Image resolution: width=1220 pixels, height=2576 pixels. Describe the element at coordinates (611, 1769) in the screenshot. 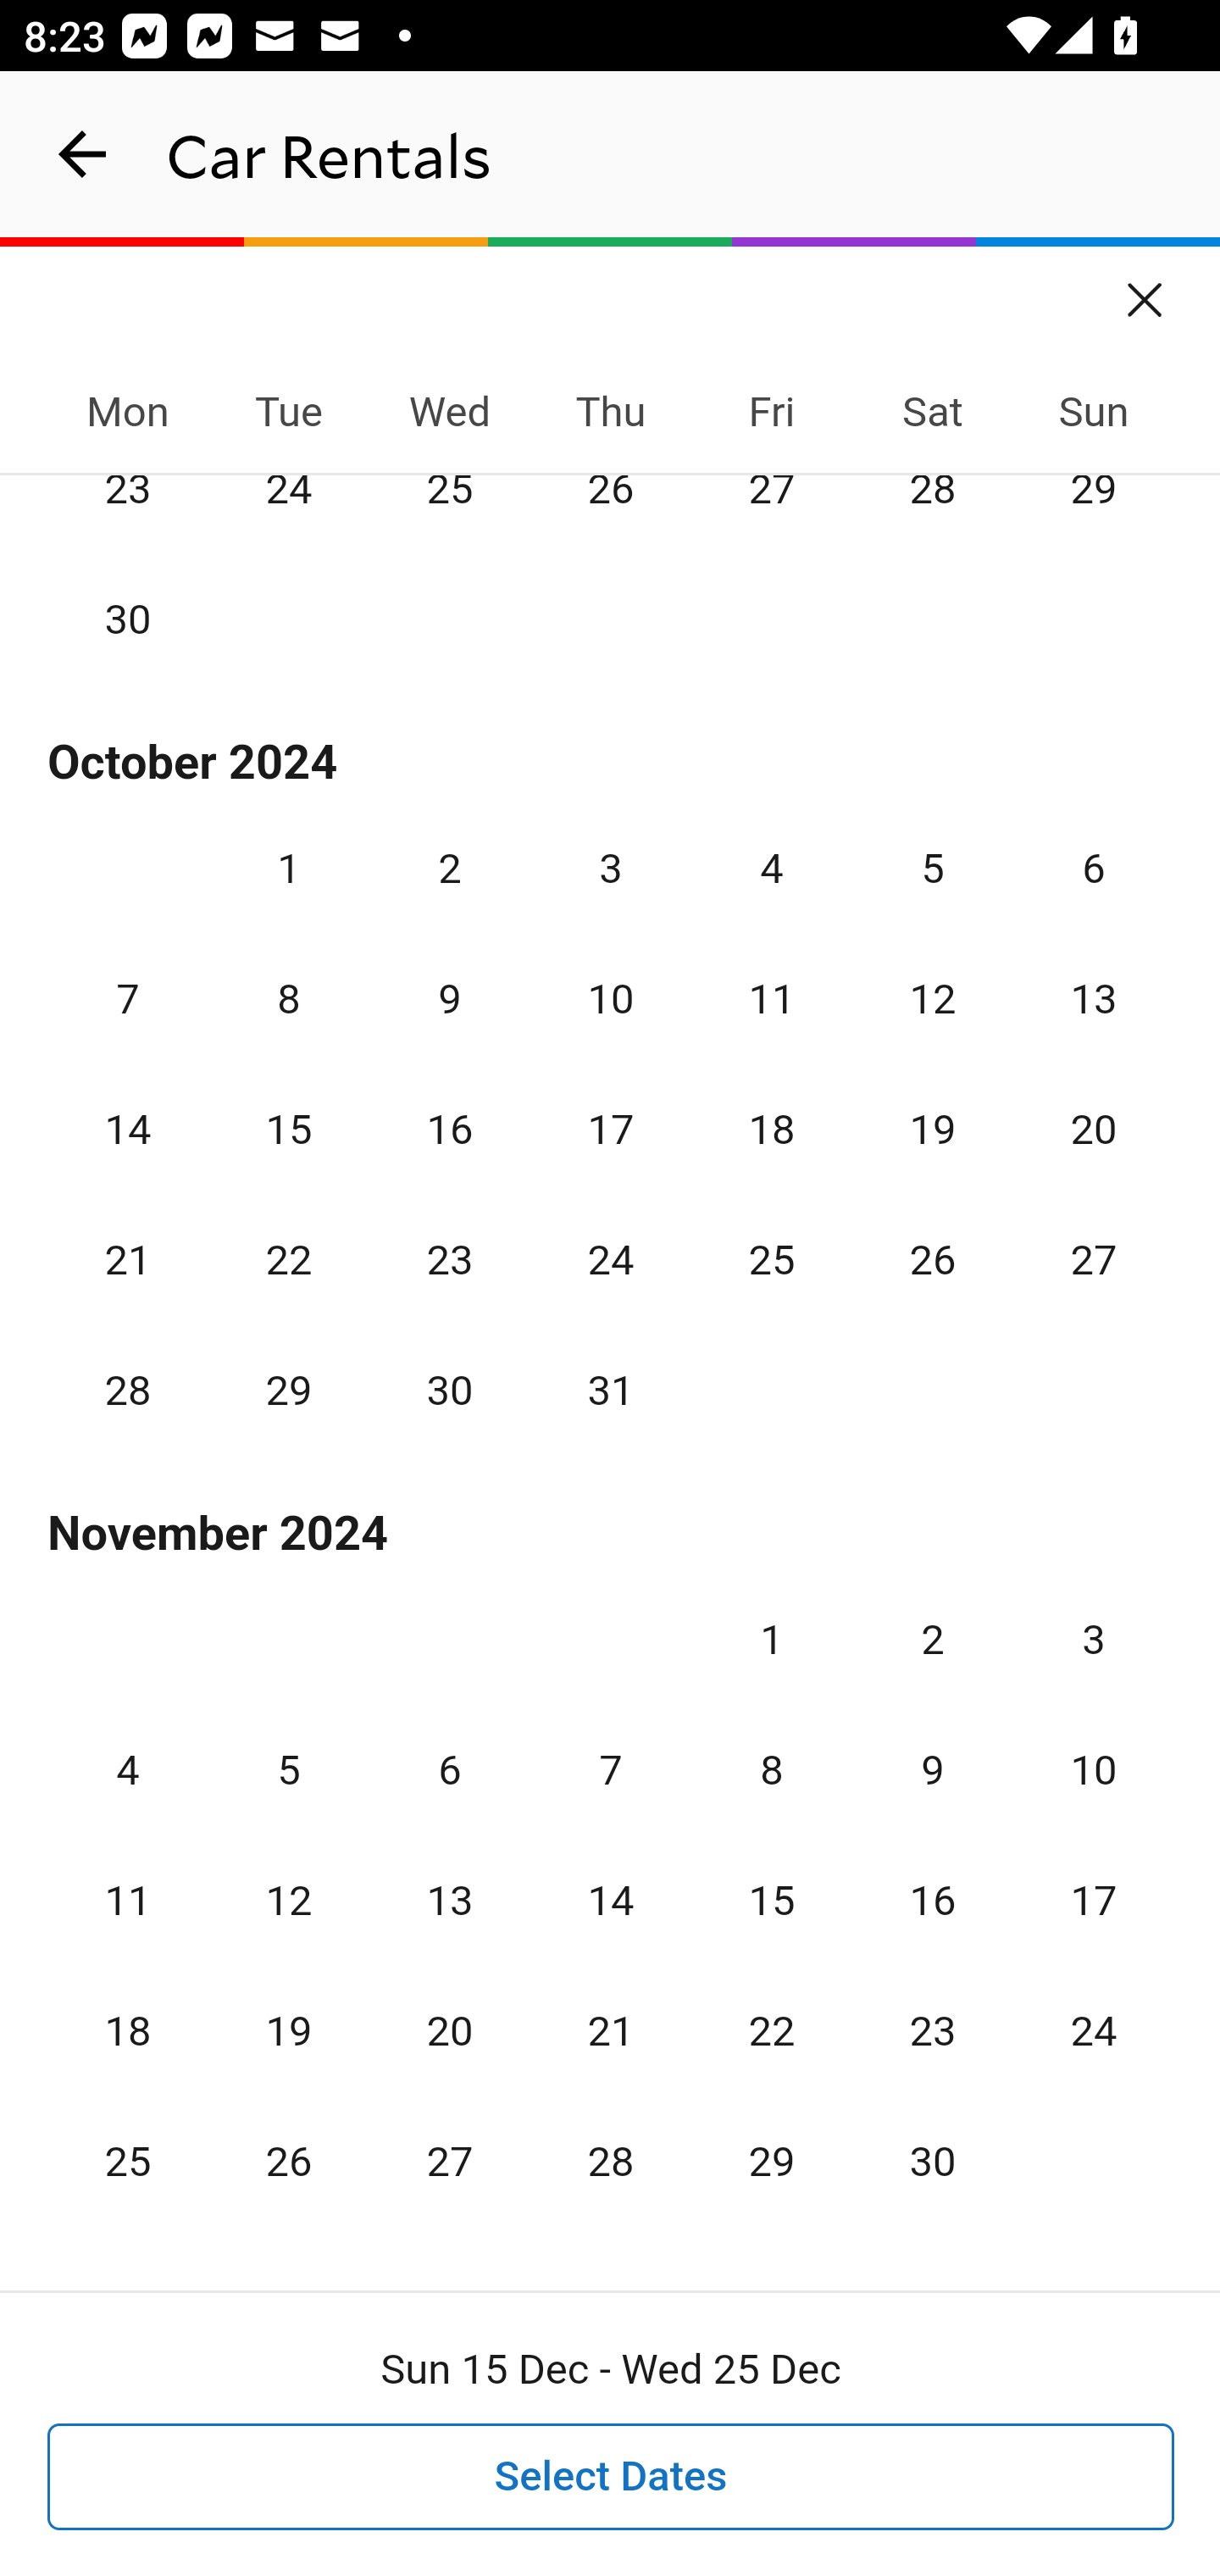

I see `7 November 2024` at that location.